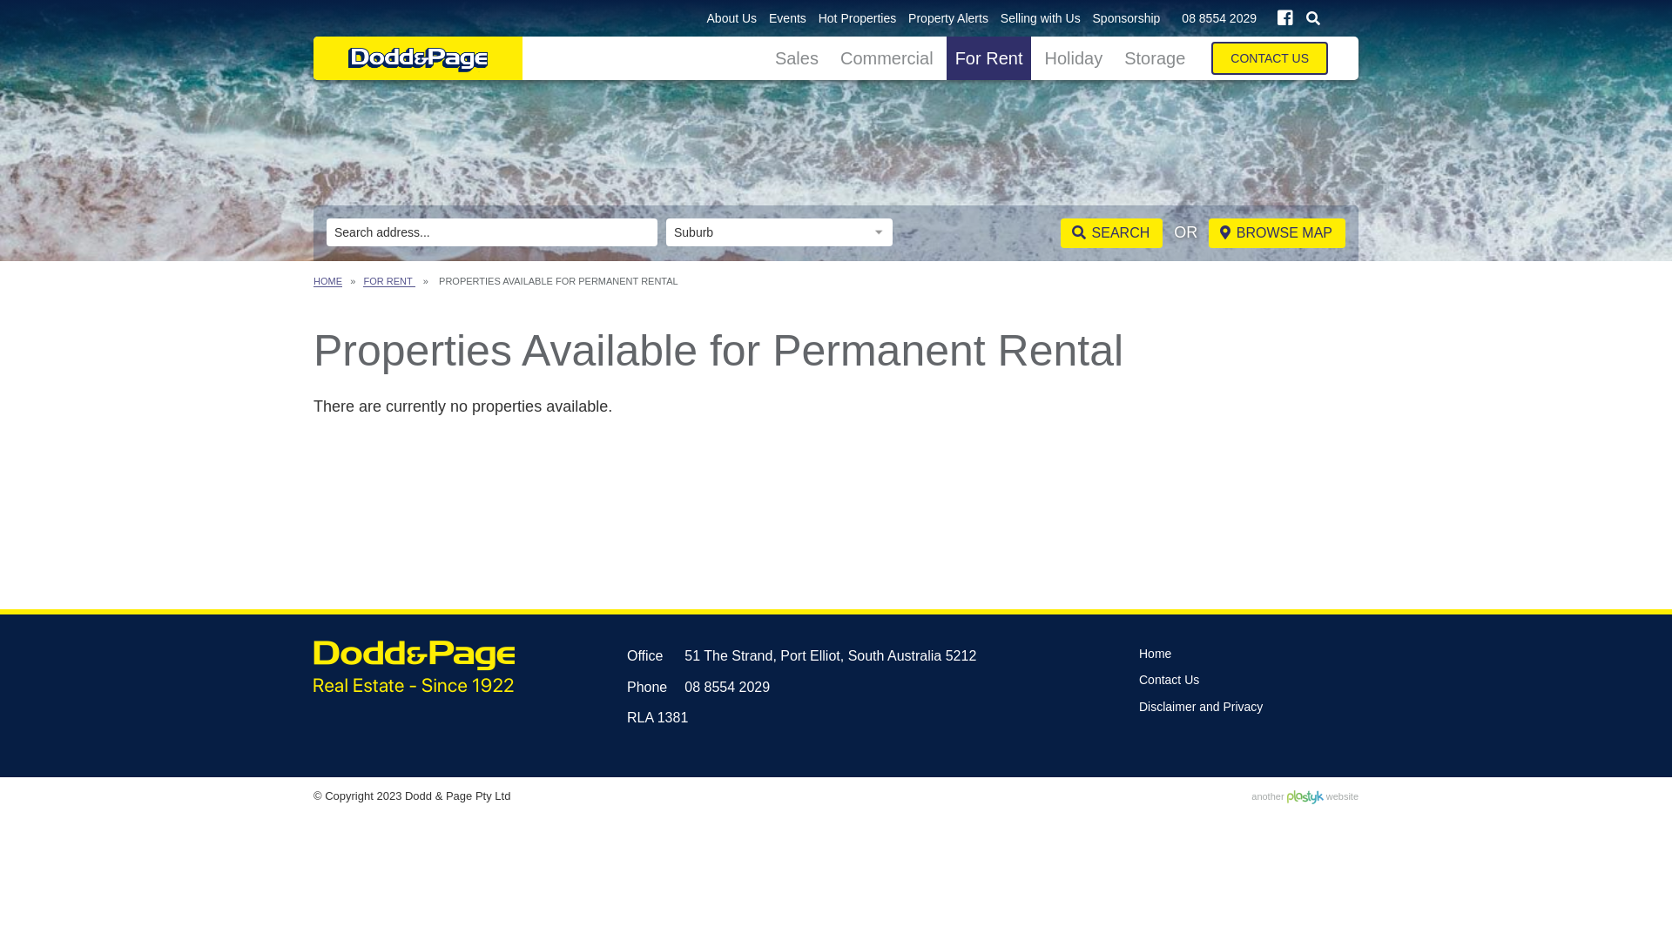 Image resolution: width=1672 pixels, height=940 pixels. Describe the element at coordinates (989, 58) in the screenshot. I see `For Rent` at that location.